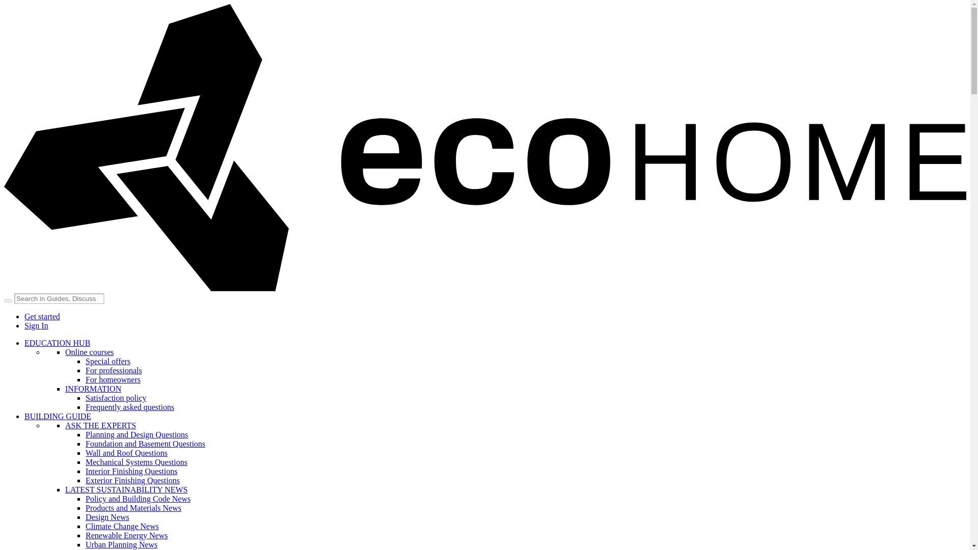  What do you see at coordinates (108, 361) in the screenshot?
I see `Special offers` at bounding box center [108, 361].